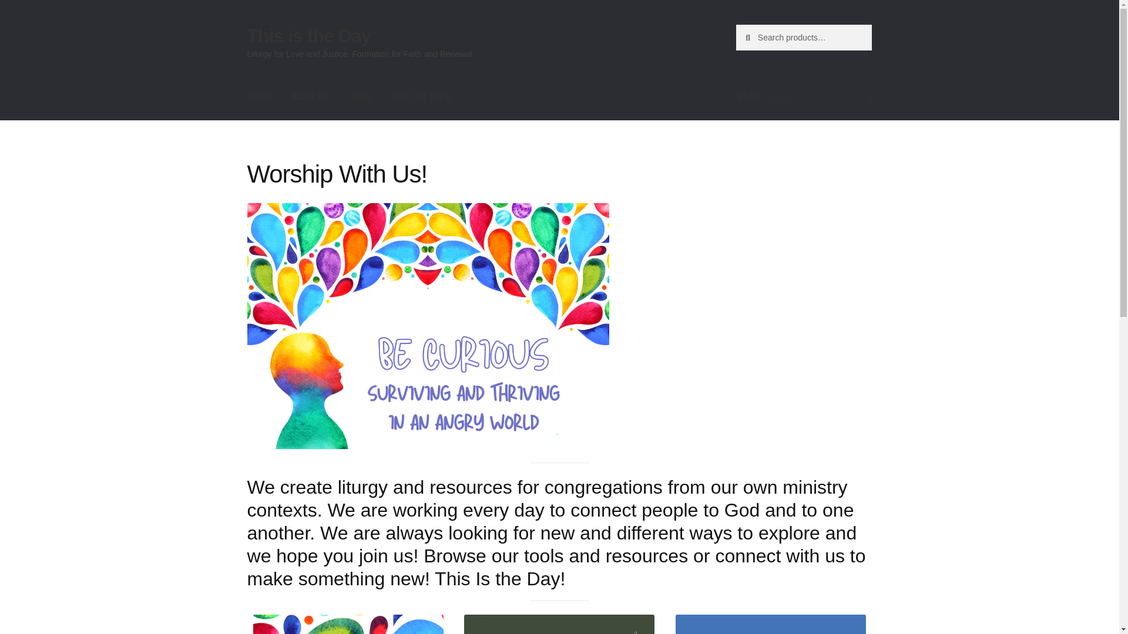 The width and height of the screenshot is (1128, 634). What do you see at coordinates (310, 97) in the screenshot?
I see `About Us` at bounding box center [310, 97].